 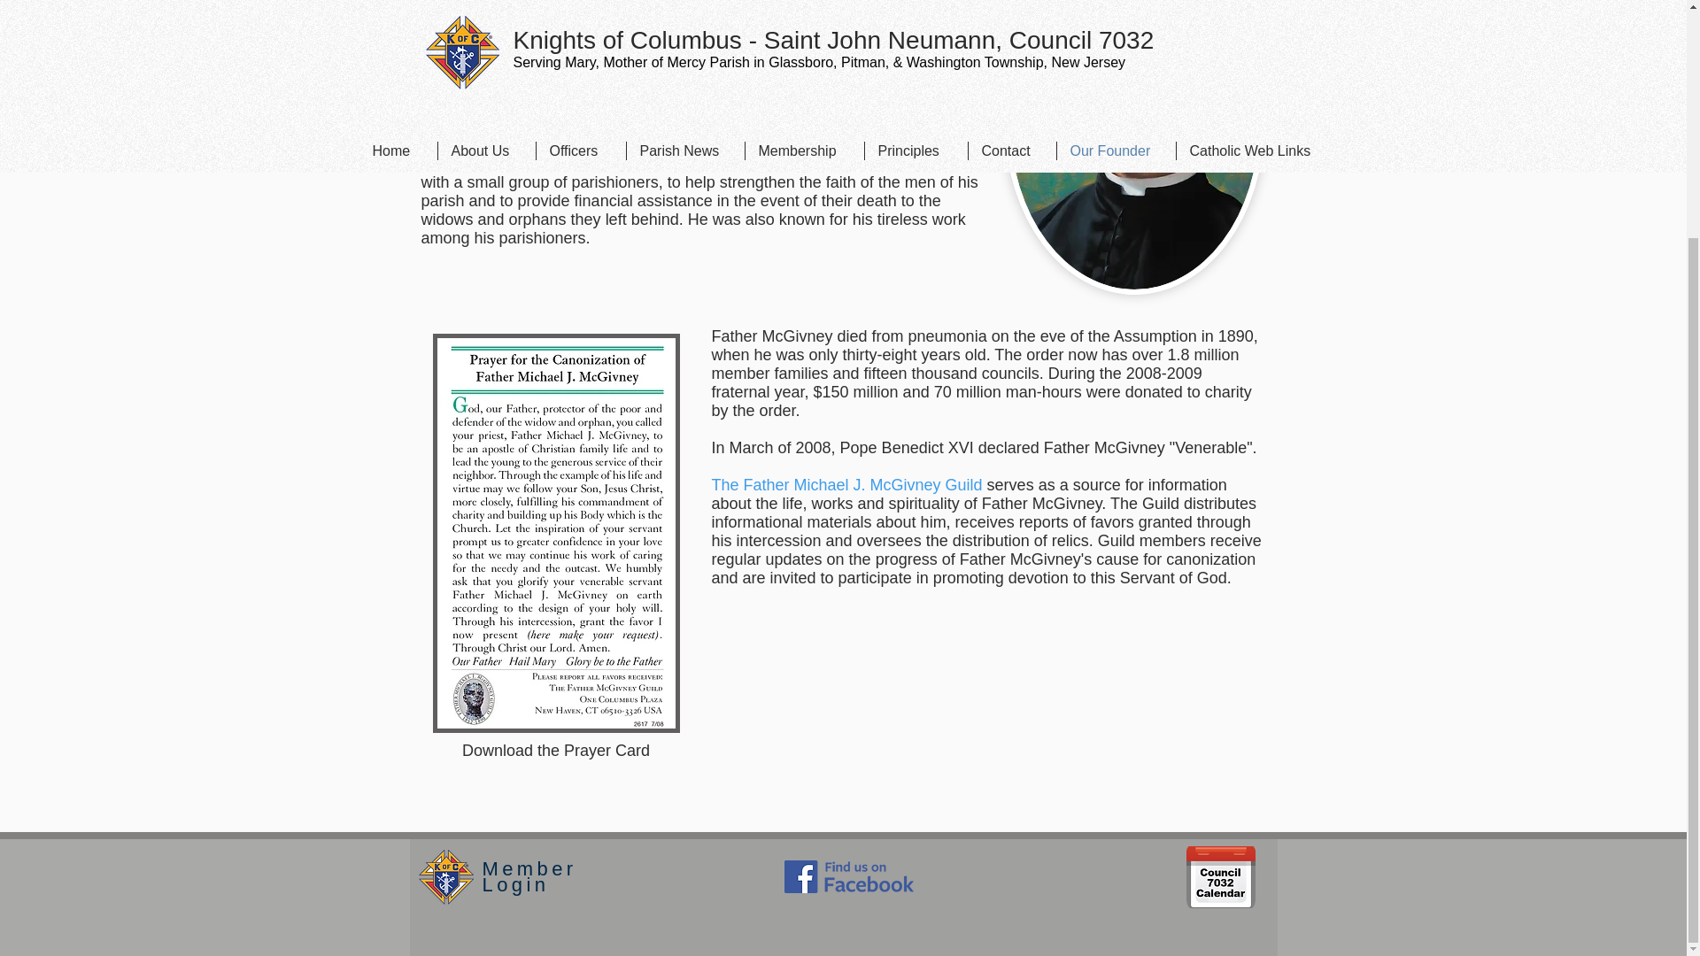 What do you see at coordinates (528, 565) in the screenshot?
I see `Member` at bounding box center [528, 565].